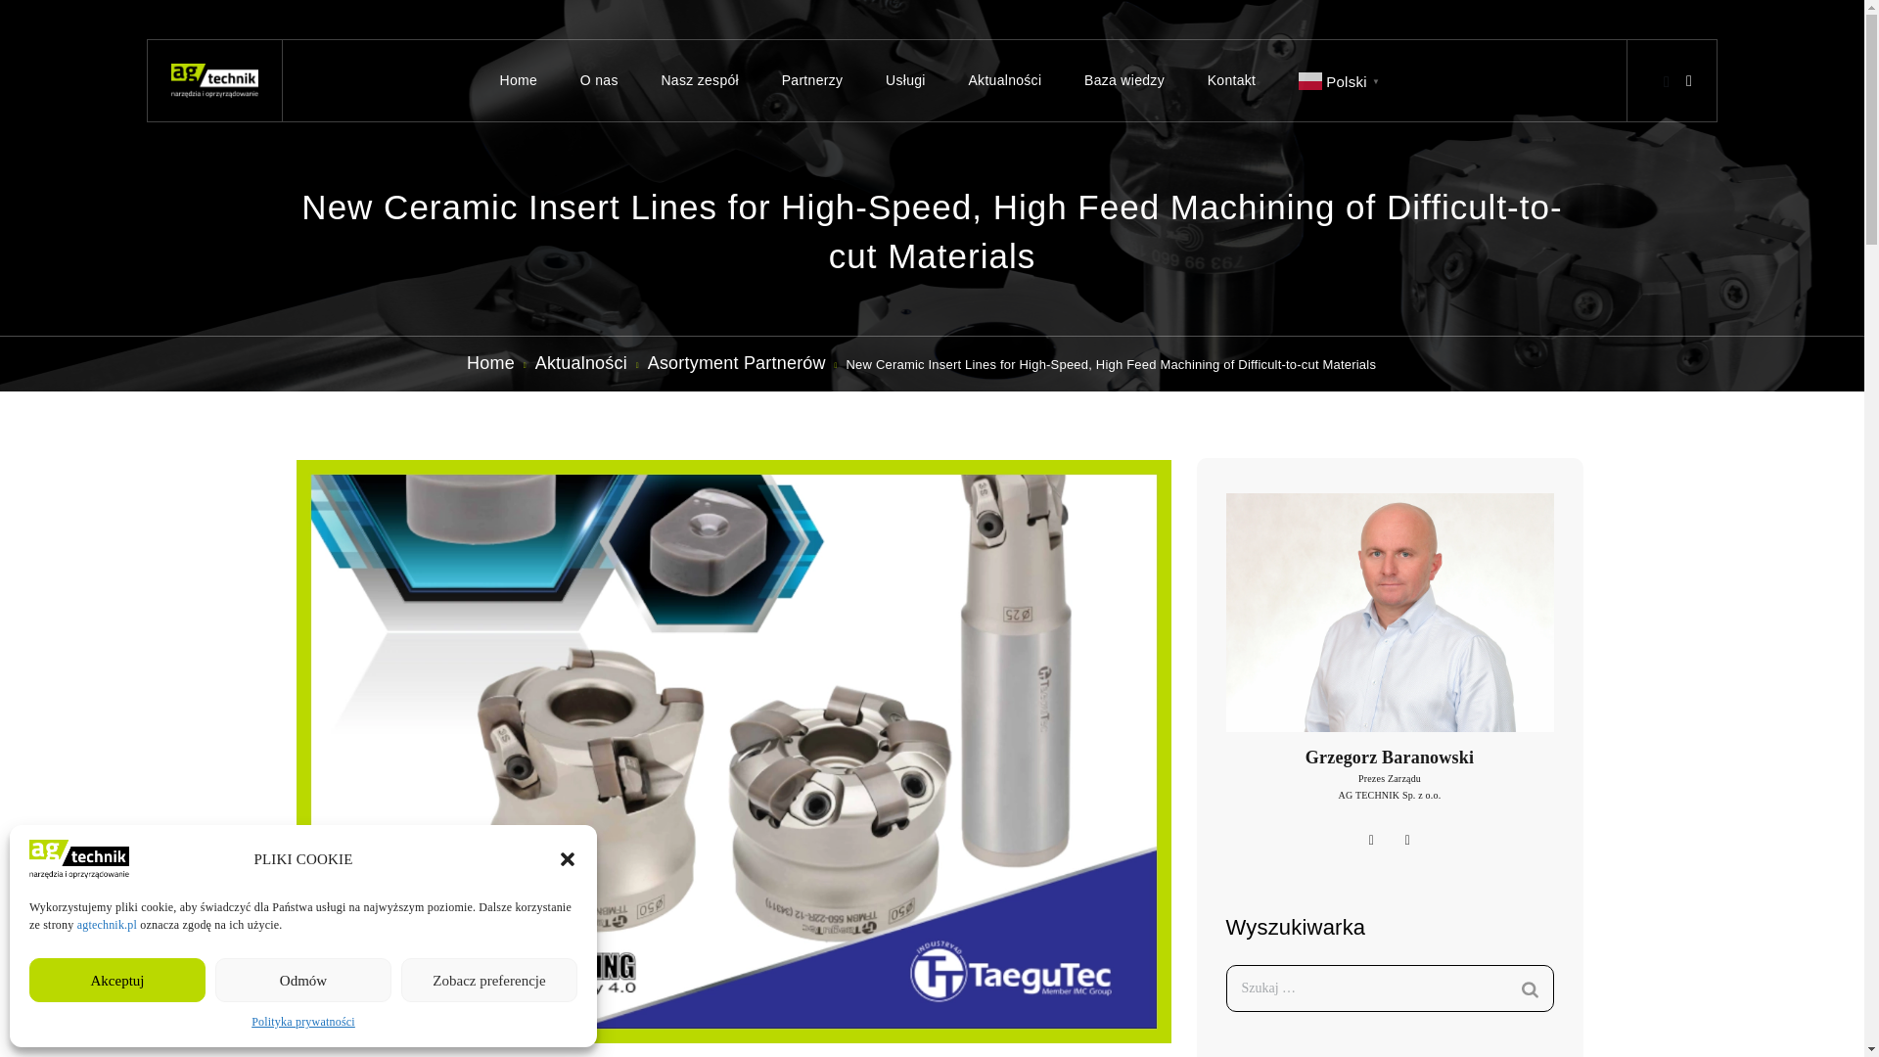 Image resolution: width=1879 pixels, height=1057 pixels. What do you see at coordinates (599, 80) in the screenshot?
I see `O nas` at bounding box center [599, 80].